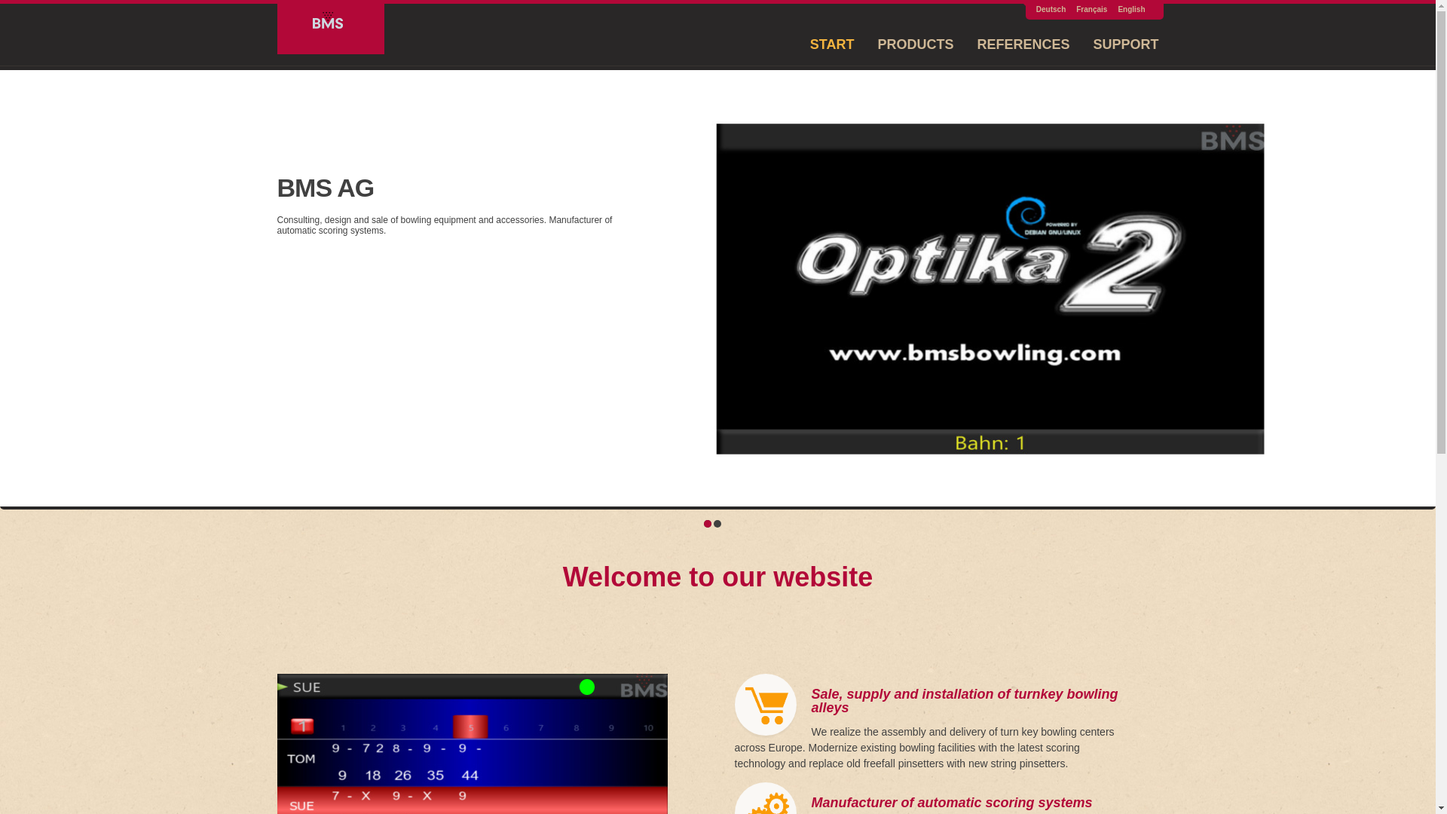 The width and height of the screenshot is (1447, 814). Describe the element at coordinates (951, 803) in the screenshot. I see `Manufacturer of automatic scoring systems` at that location.